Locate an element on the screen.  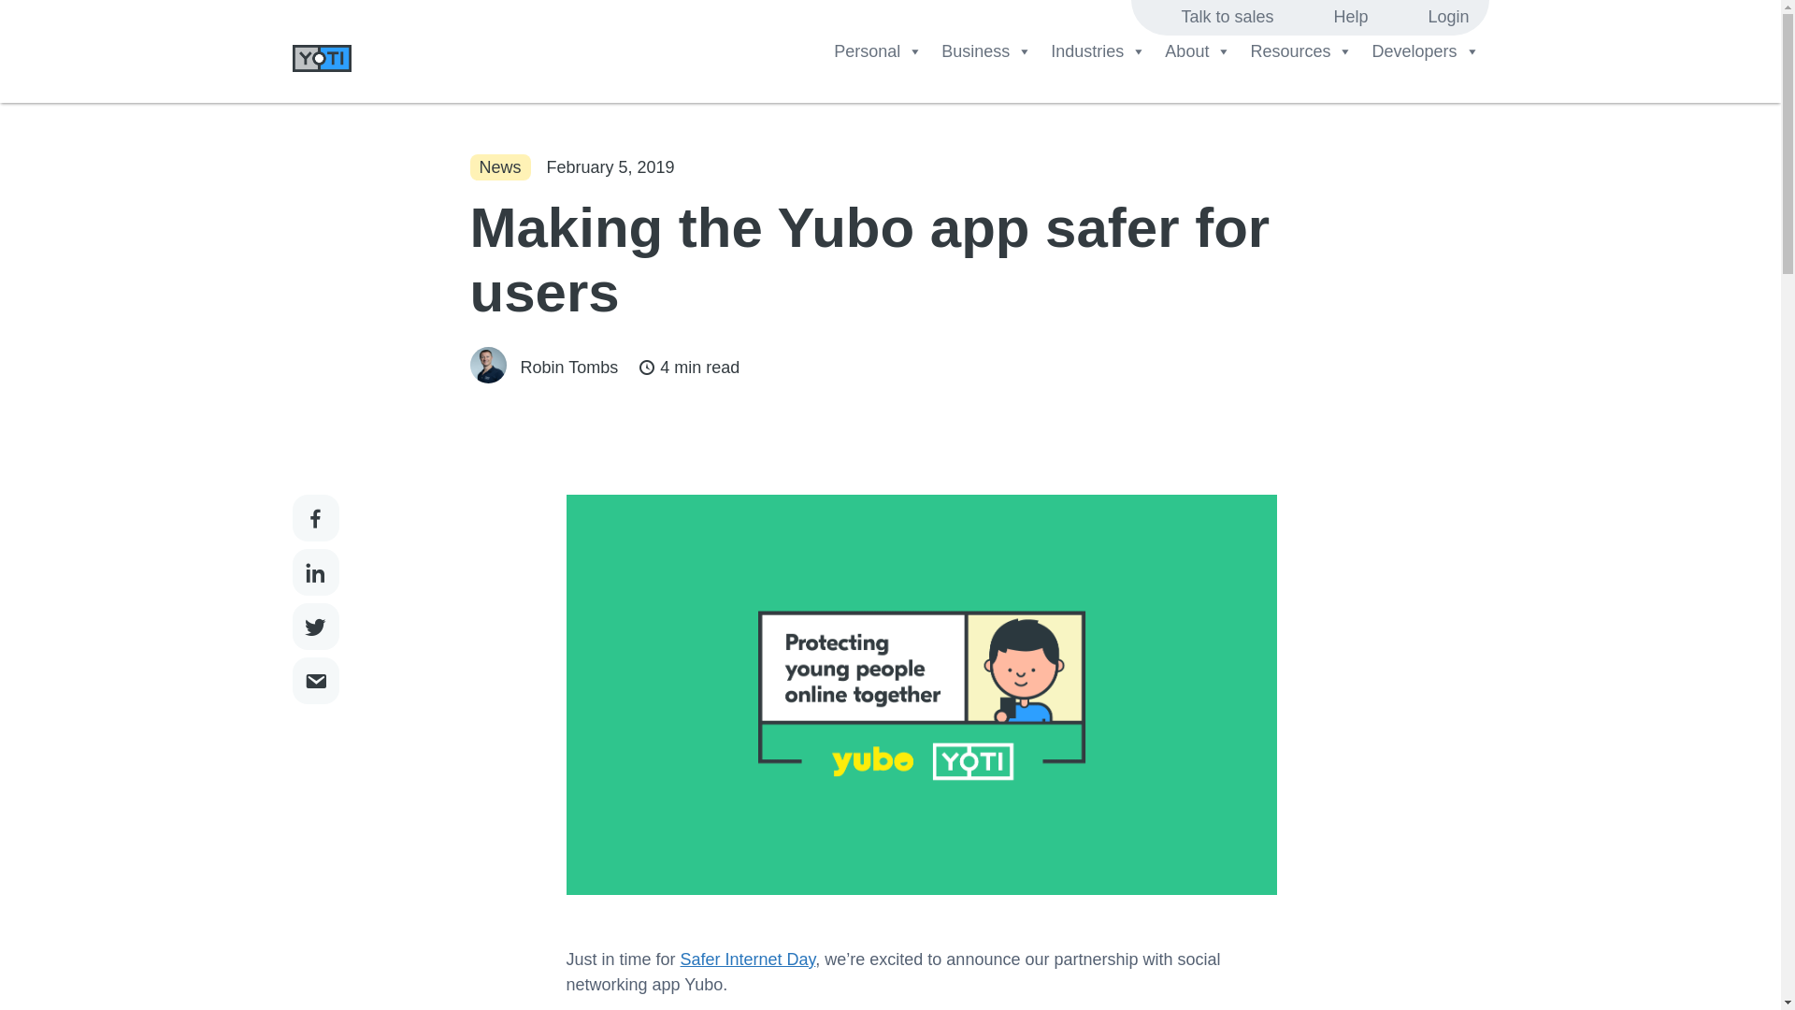
Talk to sales is located at coordinates (1227, 17).